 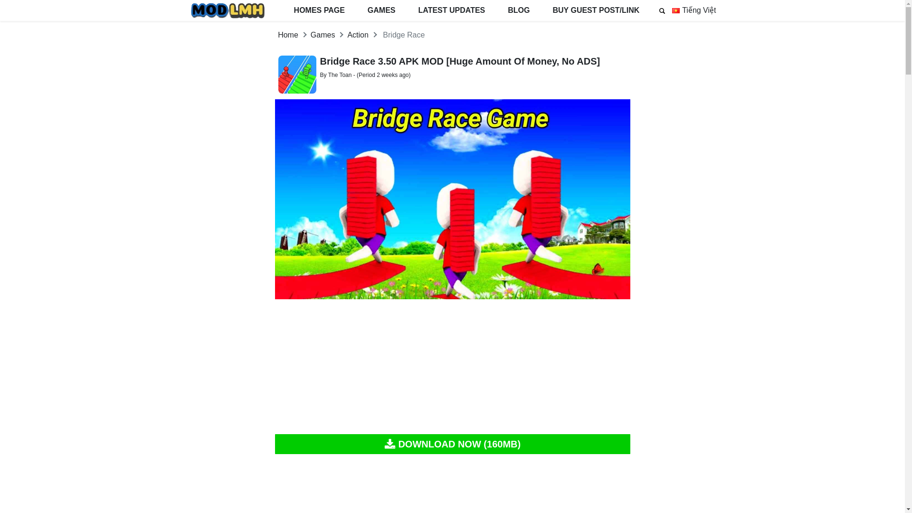 I want to click on Advertisement, so click(x=452, y=367).